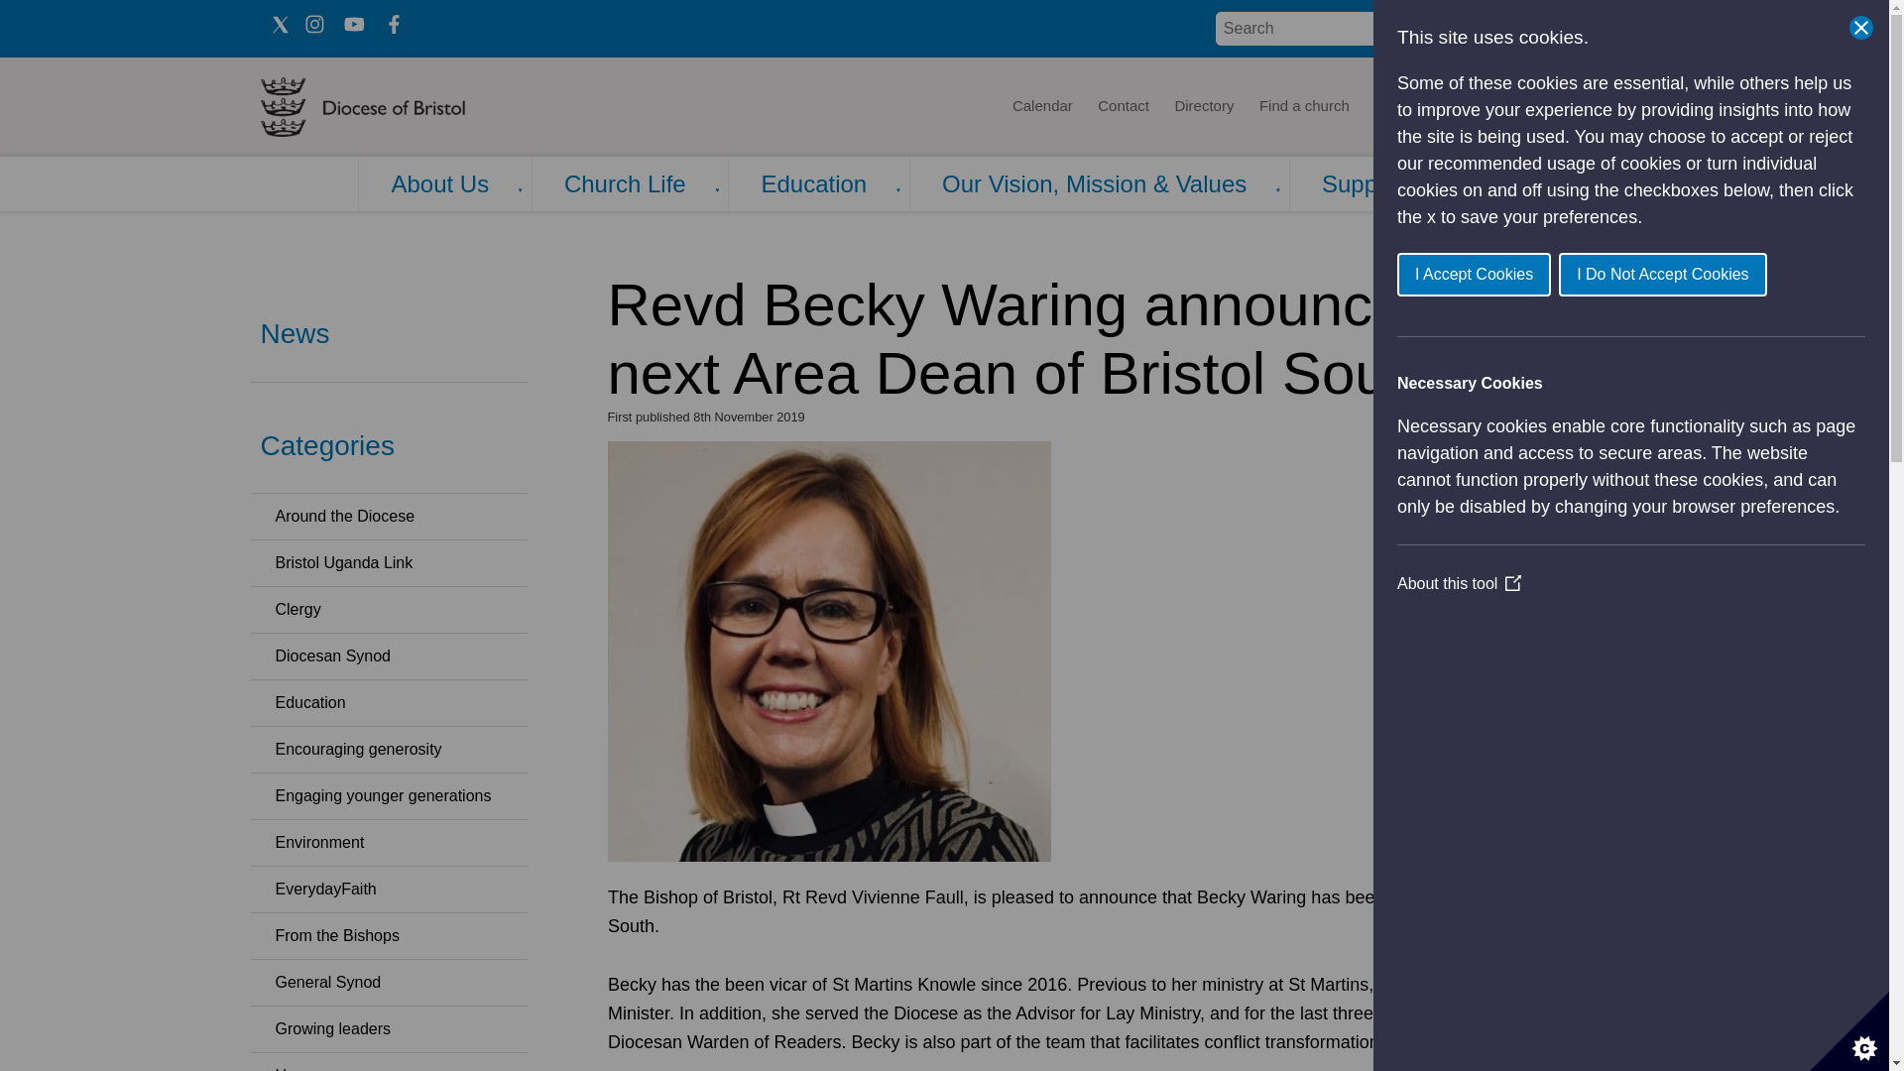 This screenshot has width=1904, height=1071. Describe the element at coordinates (1204, 107) in the screenshot. I see `Directory` at that location.